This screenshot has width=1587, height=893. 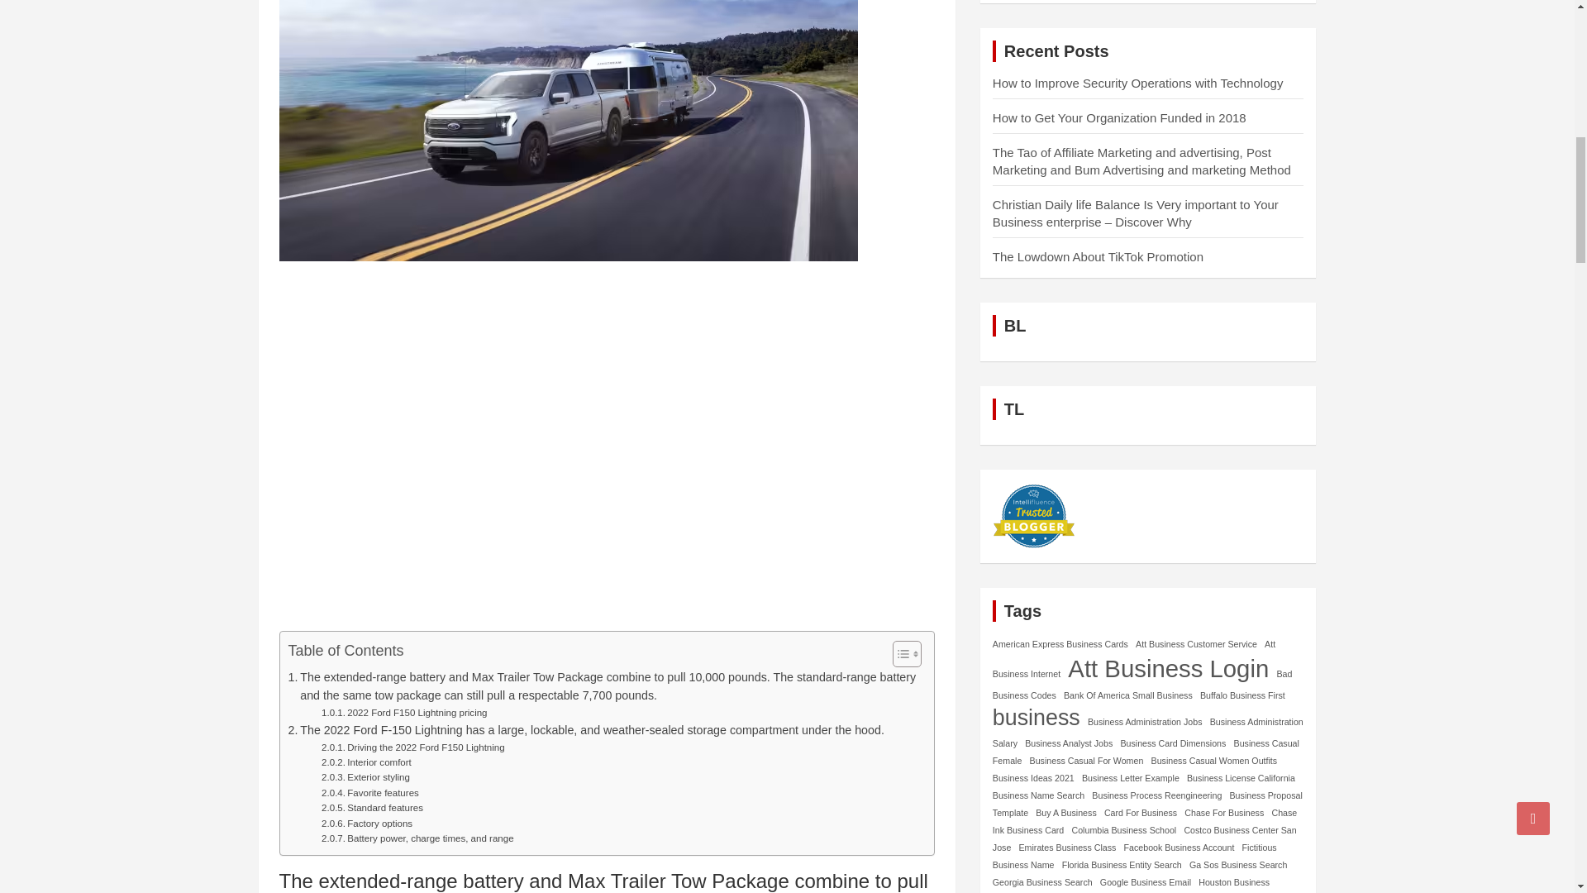 I want to click on Driving the 2022 Ford F150 Lightning, so click(x=413, y=747).